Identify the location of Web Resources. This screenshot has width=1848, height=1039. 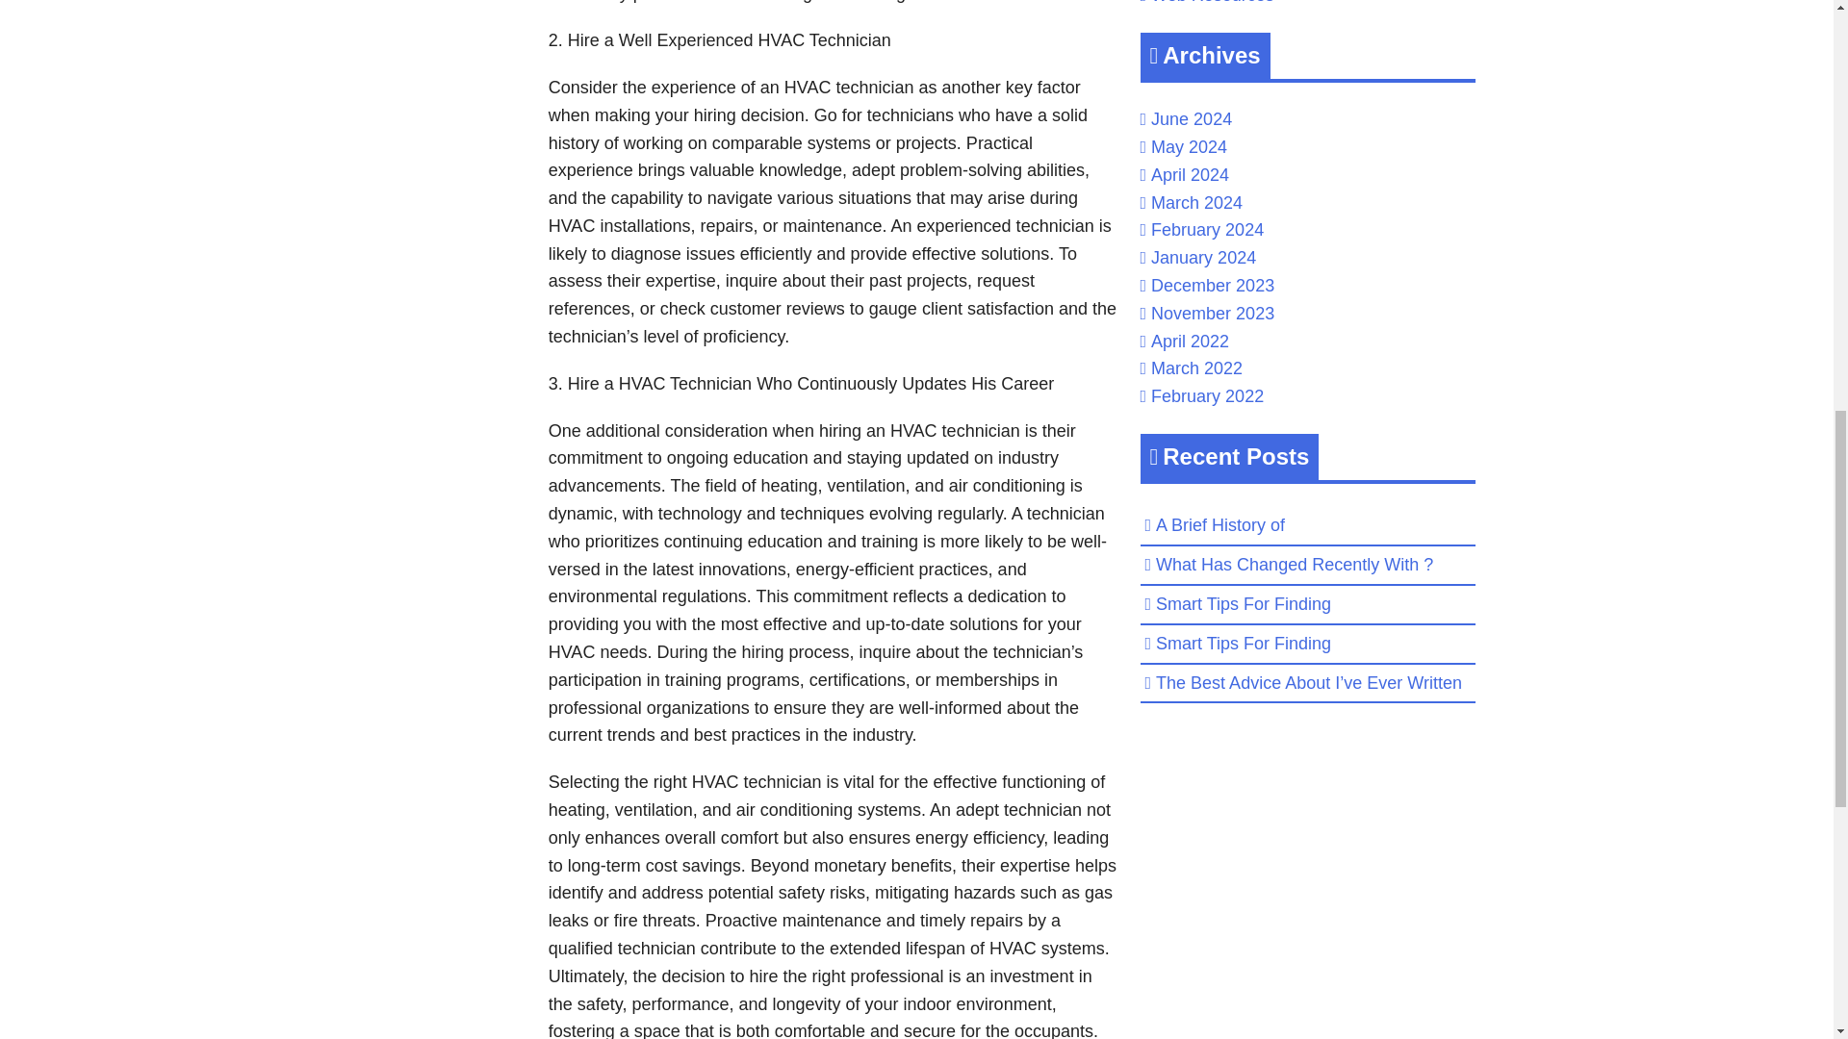
(1213, 2).